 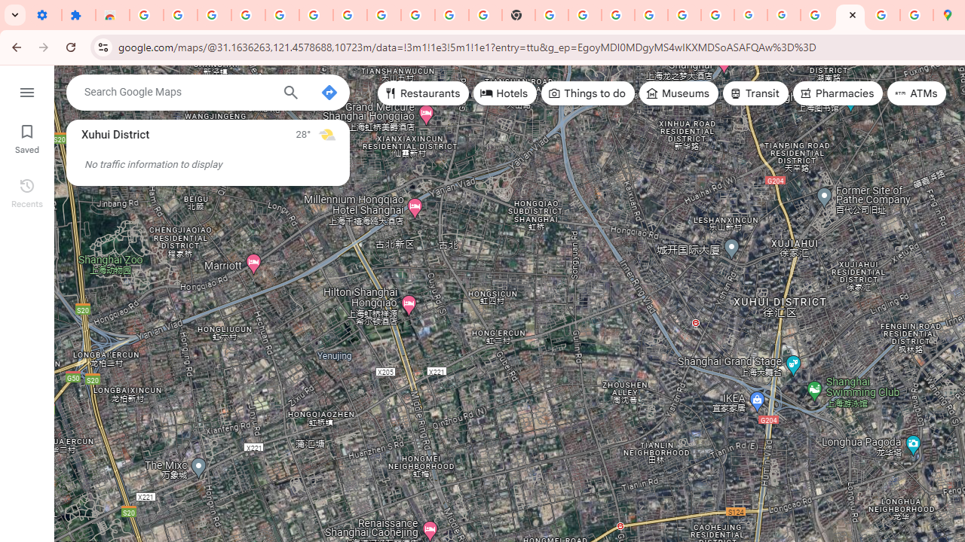 I want to click on Extensions, so click(x=78, y=15).